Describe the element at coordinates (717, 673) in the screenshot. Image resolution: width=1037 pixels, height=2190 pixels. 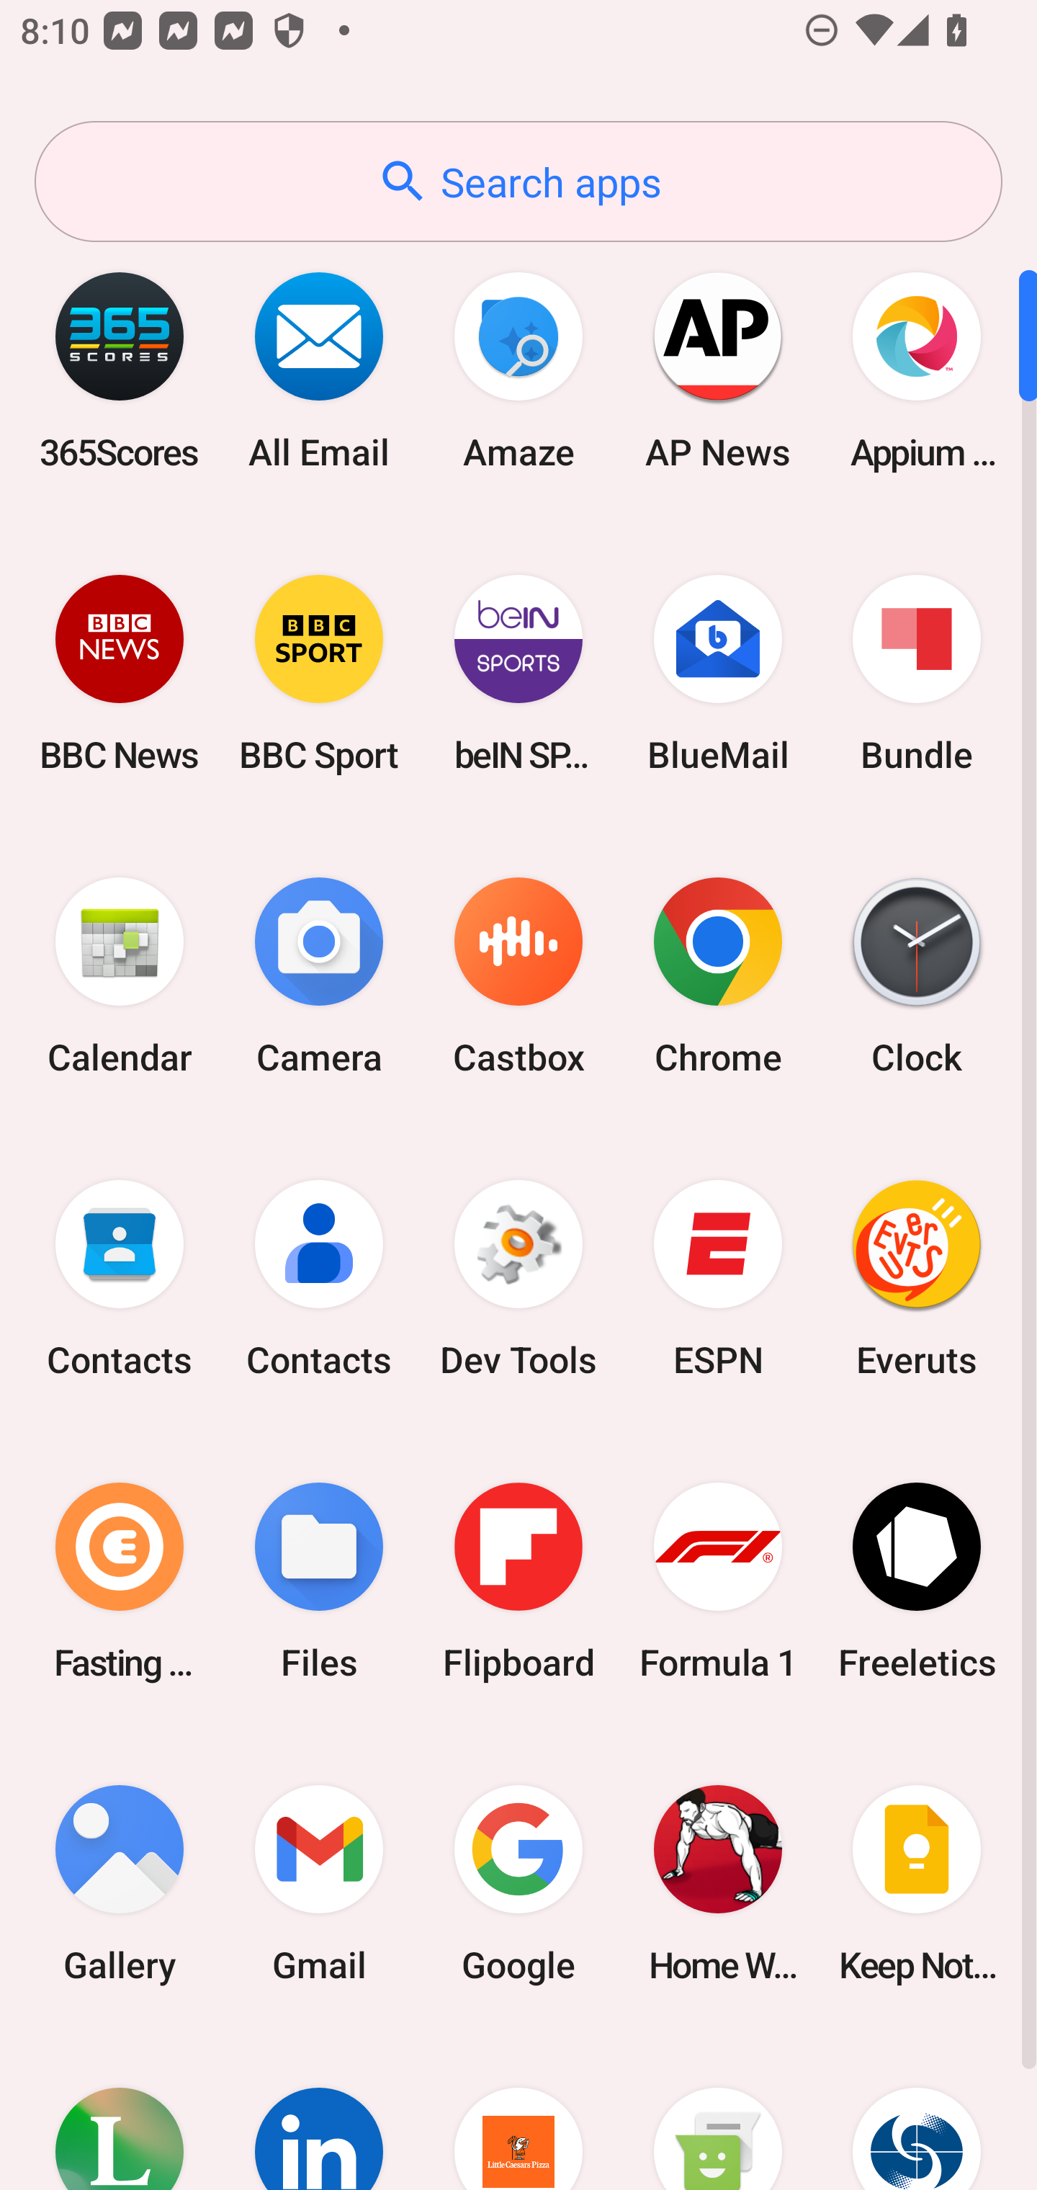
I see `BlueMail` at that location.